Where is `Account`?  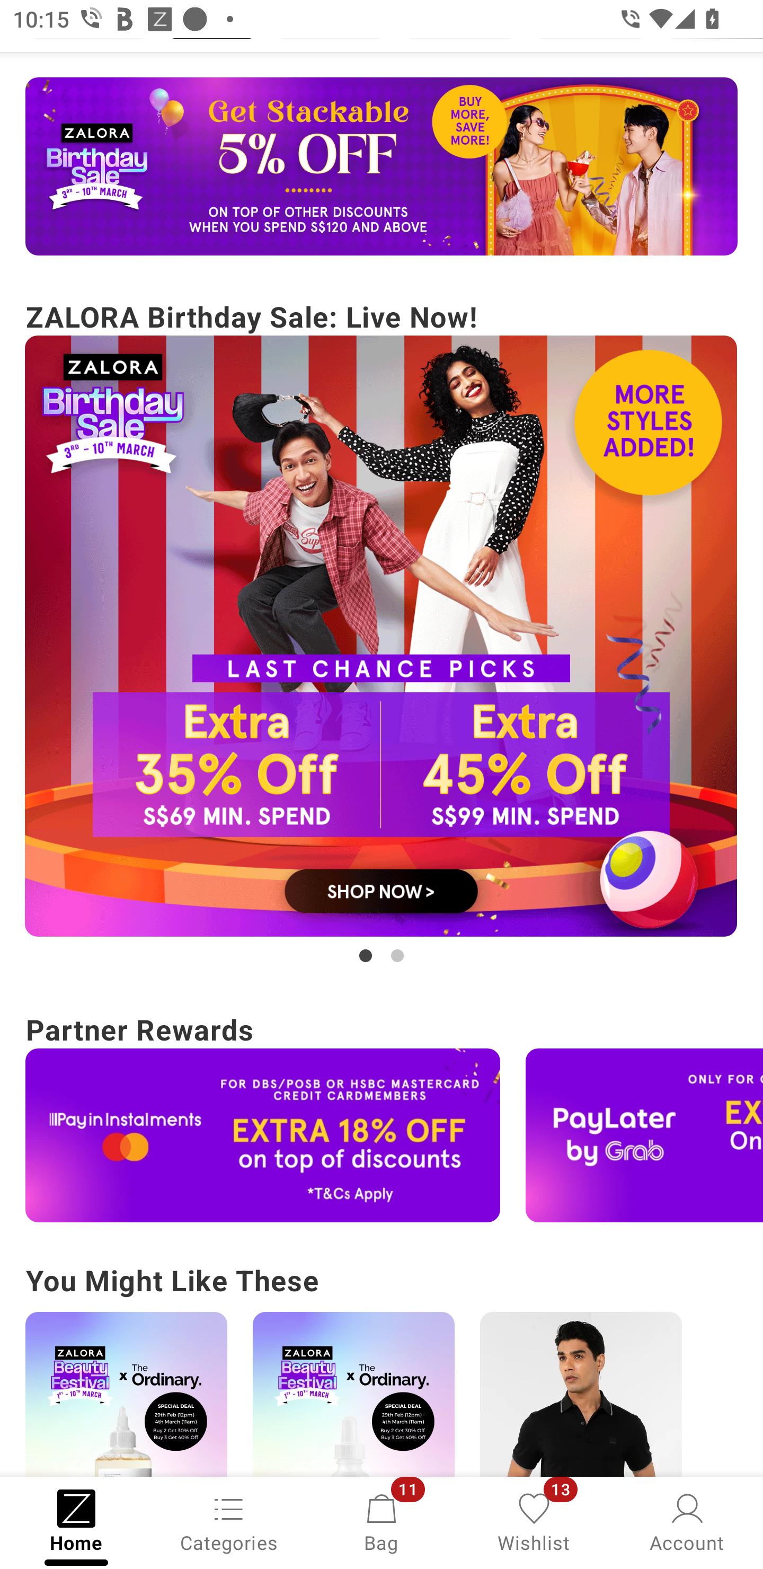
Account is located at coordinates (687, 1521).